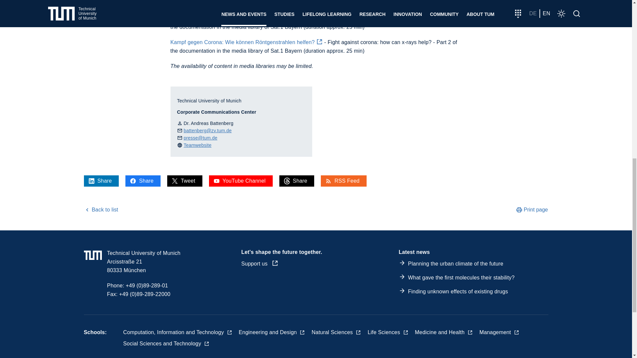 The image size is (637, 358). What do you see at coordinates (458, 291) in the screenshot?
I see `Finding unknown effects of existing drugs` at bounding box center [458, 291].